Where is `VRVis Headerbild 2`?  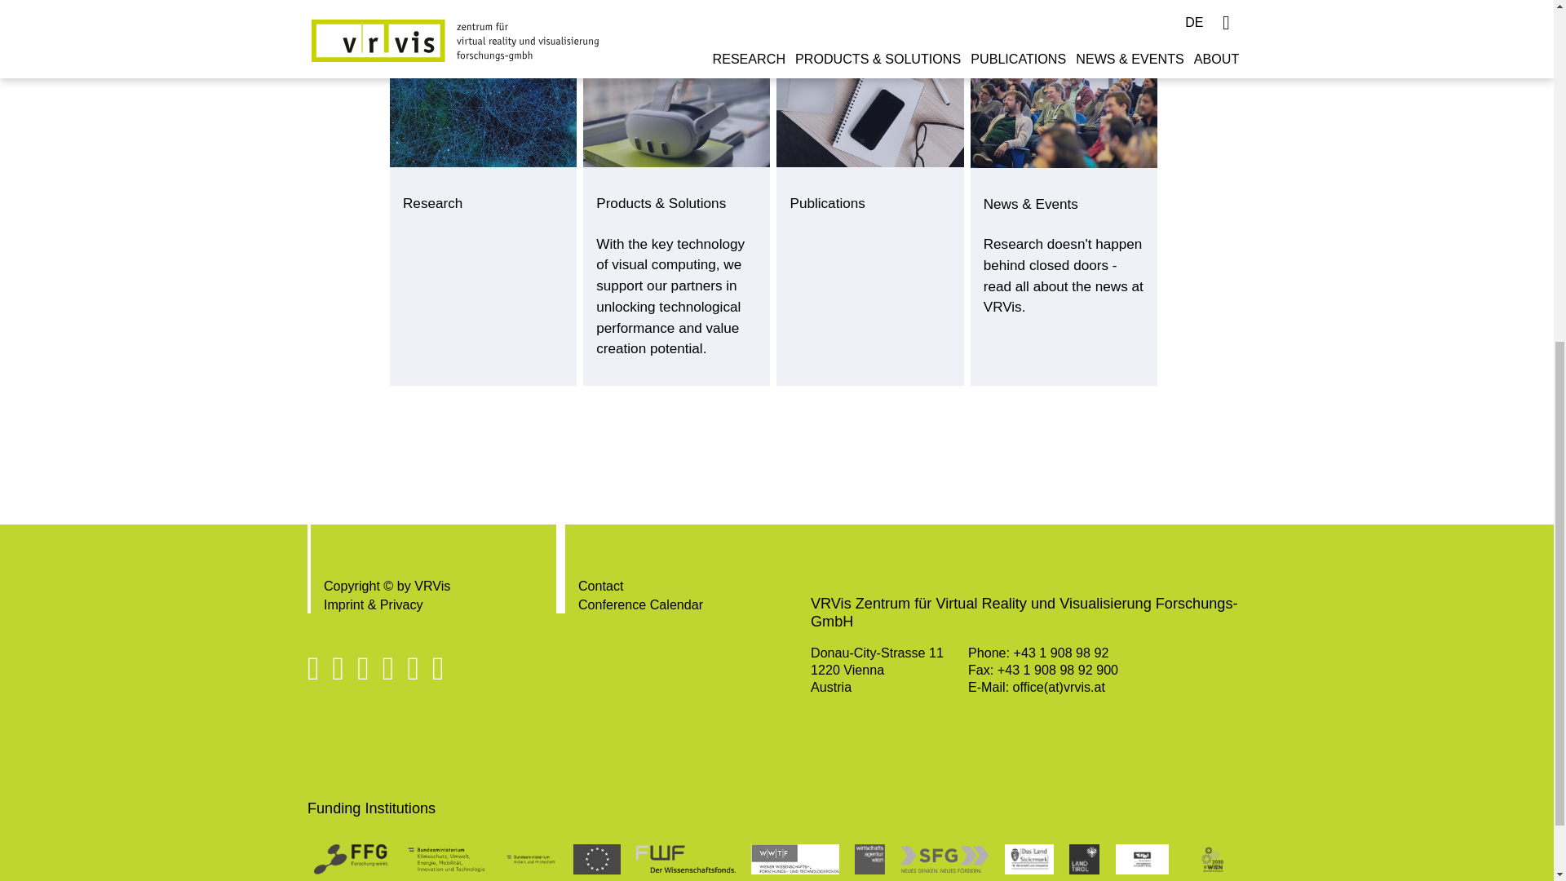
VRVis Headerbild 2 is located at coordinates (869, 113).